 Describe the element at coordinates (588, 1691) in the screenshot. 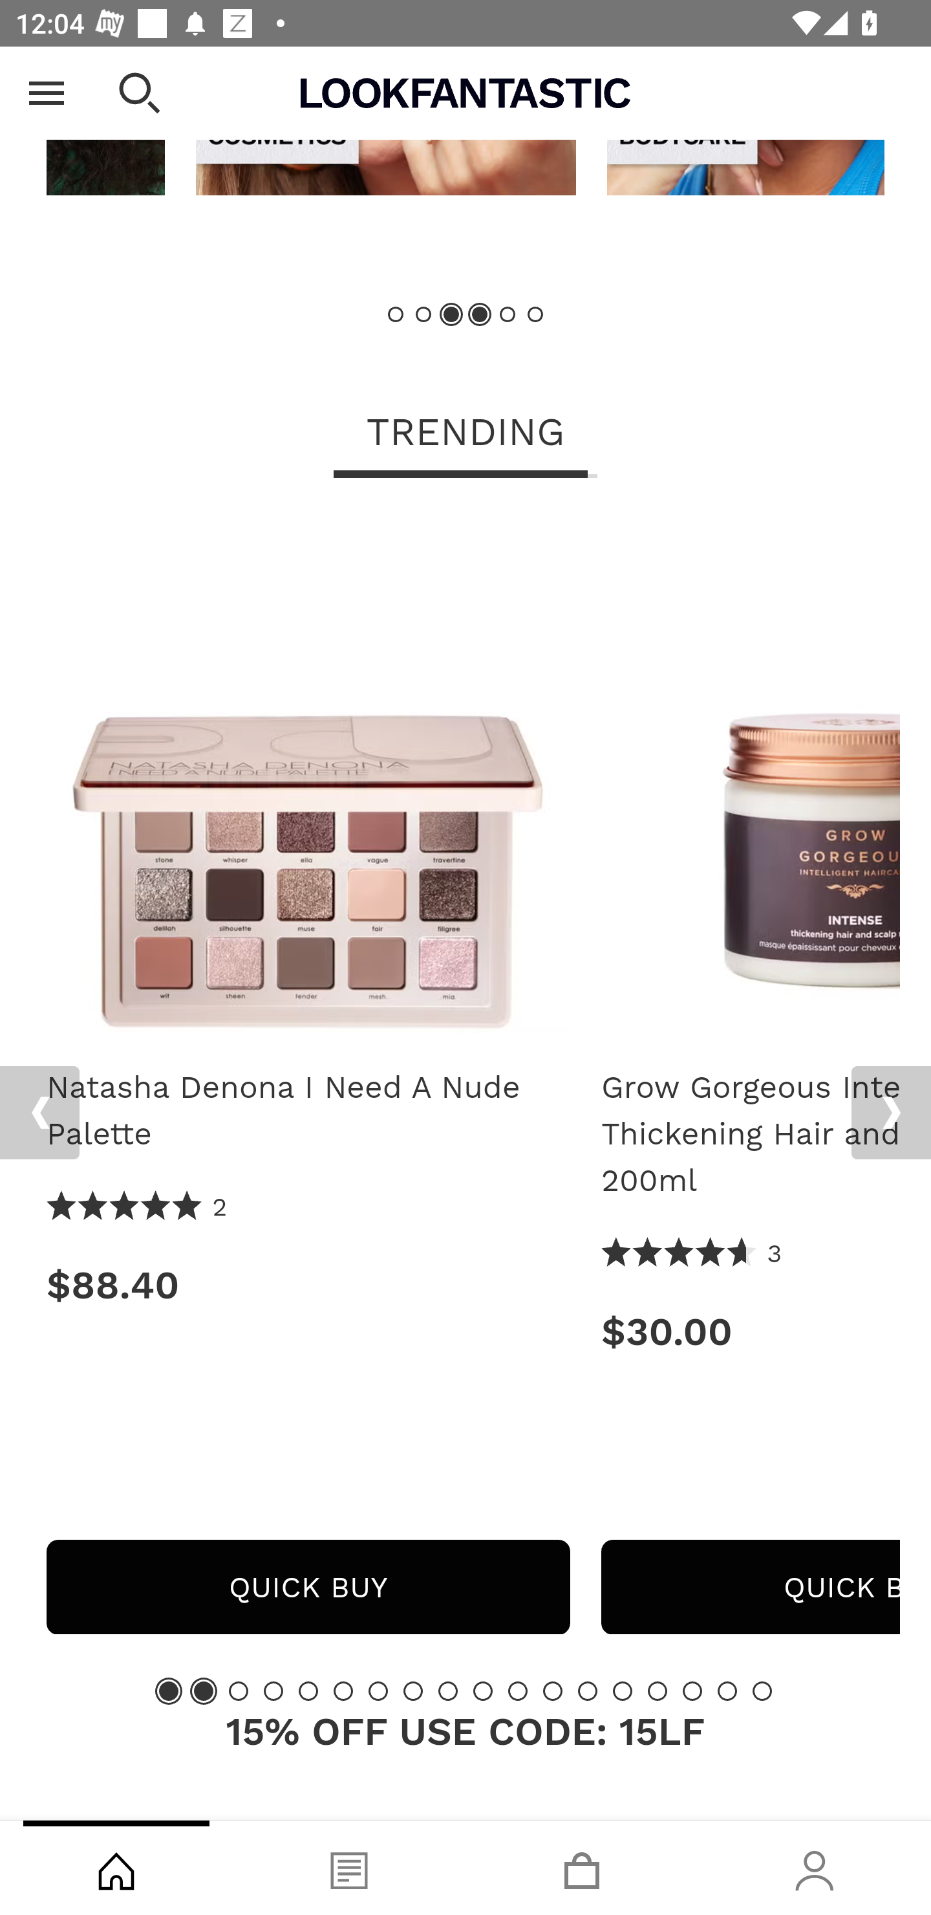

I see `Slide 13` at that location.